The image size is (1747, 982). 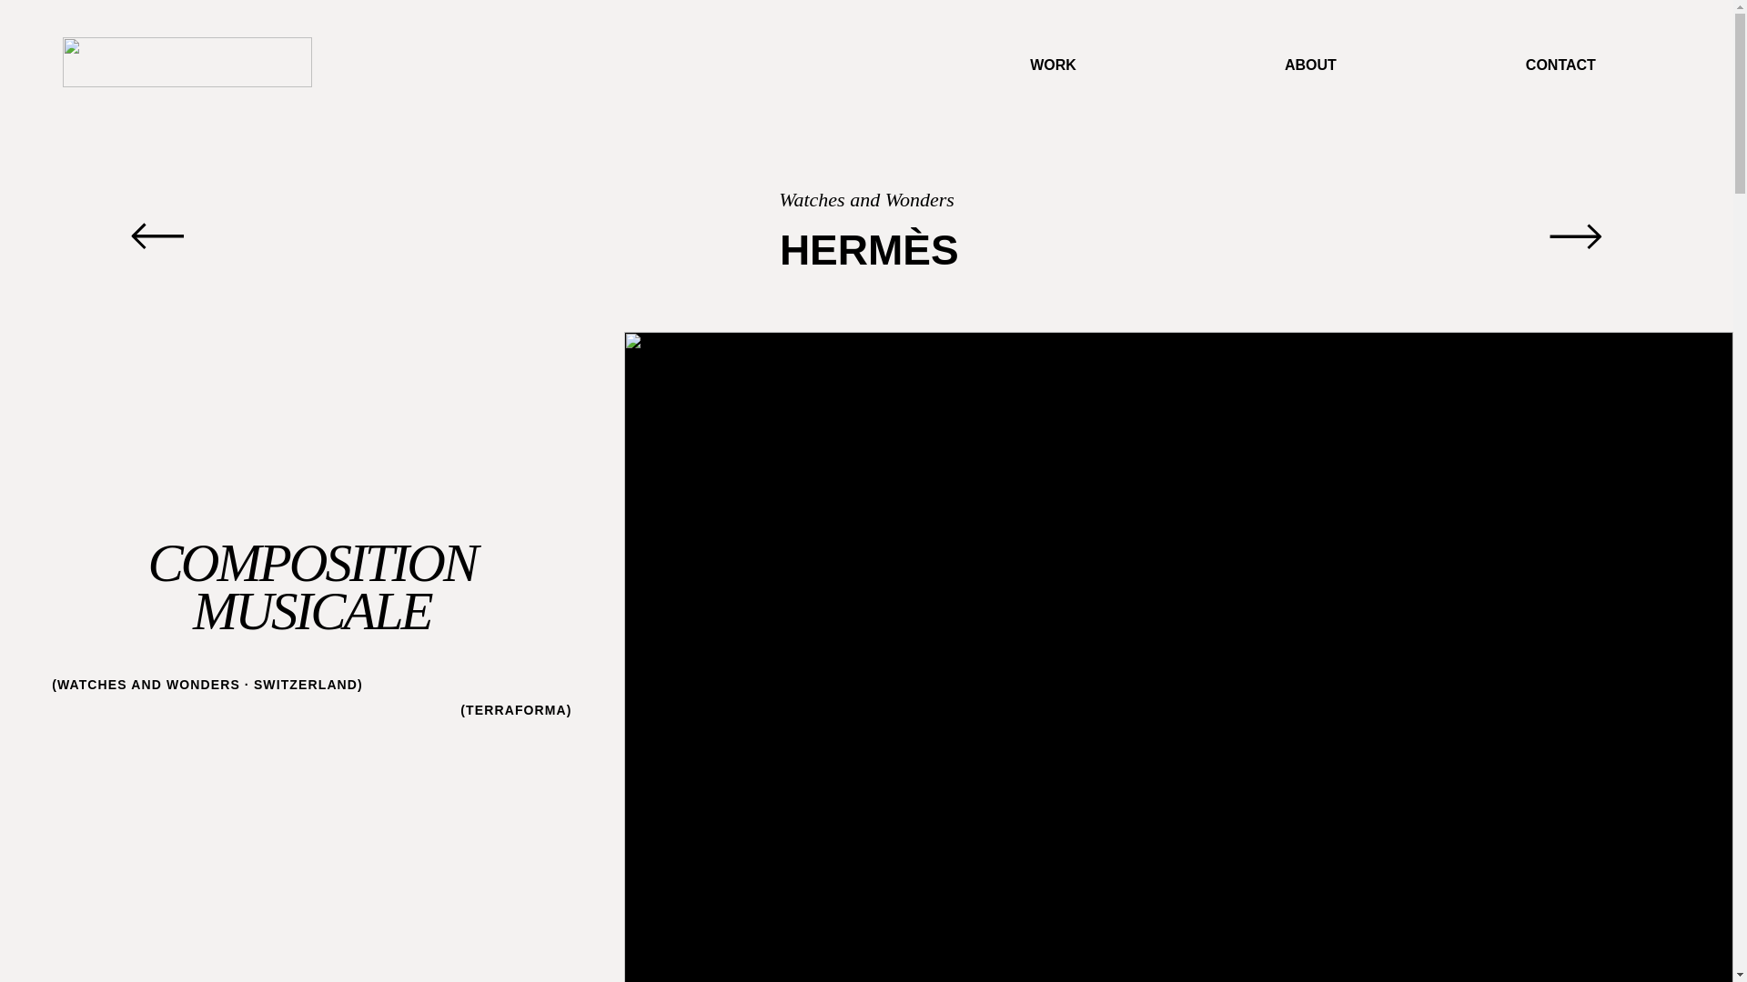 What do you see at coordinates (960, 64) in the screenshot?
I see `WORK` at bounding box center [960, 64].